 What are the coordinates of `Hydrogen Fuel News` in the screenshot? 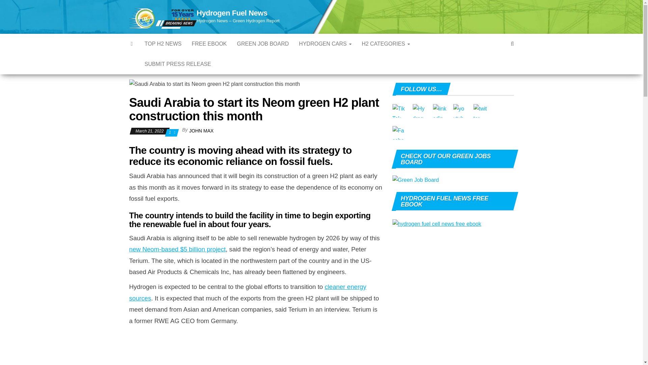 It's located at (232, 13).